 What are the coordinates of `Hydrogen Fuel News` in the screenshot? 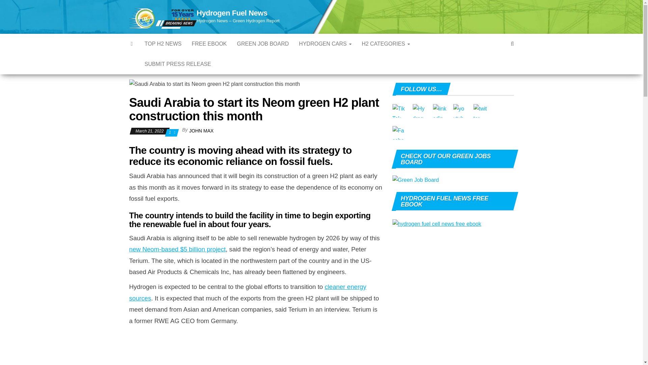 It's located at (232, 13).